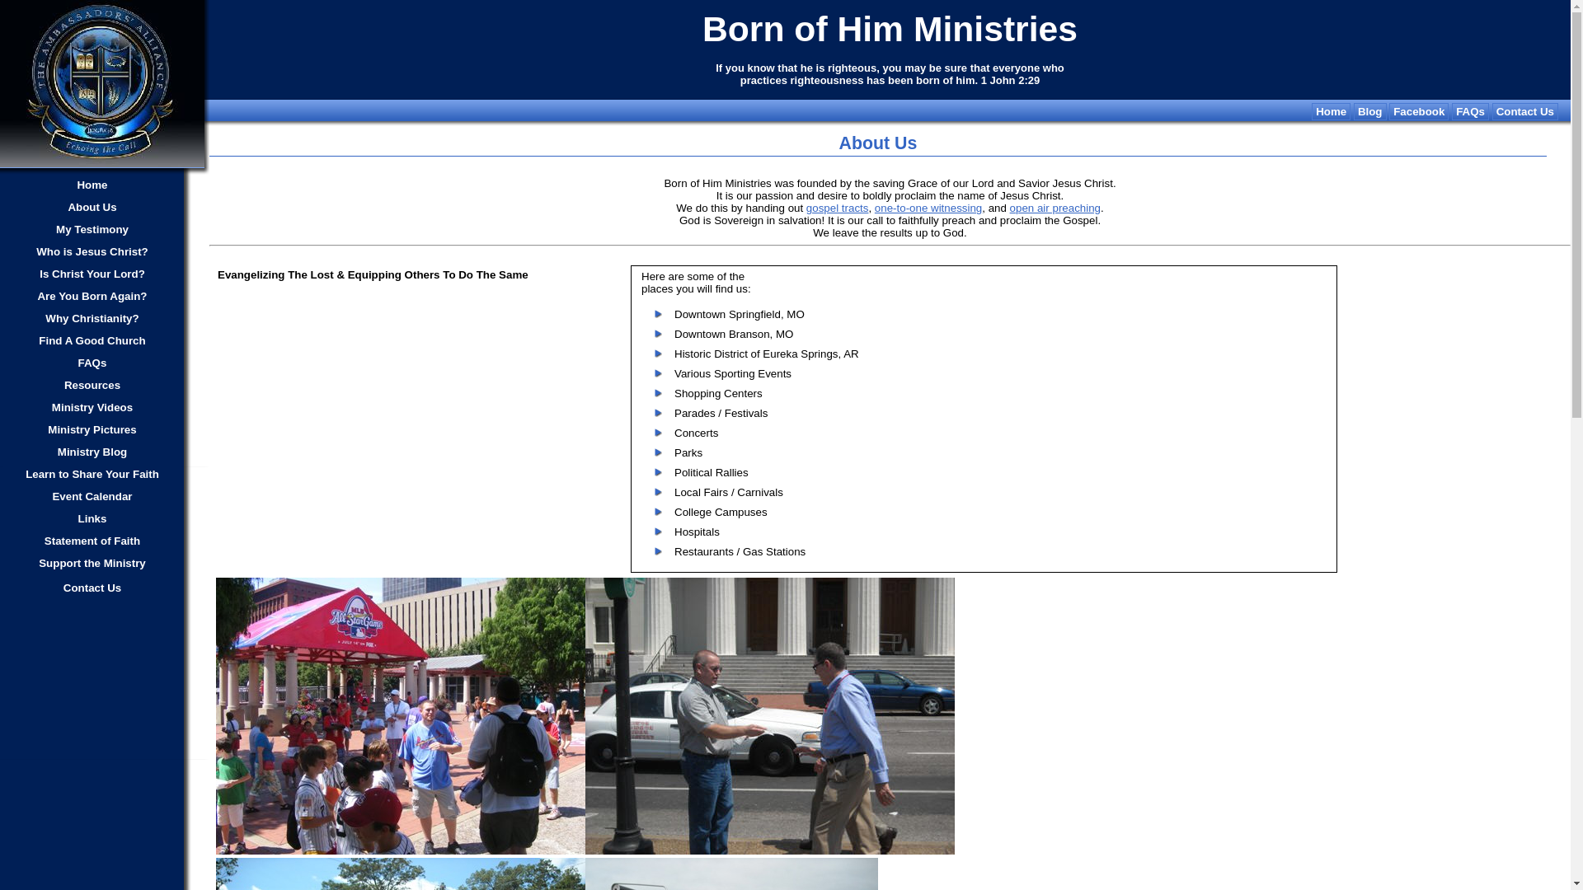 The height and width of the screenshot is (890, 1583). What do you see at coordinates (1369, 111) in the screenshot?
I see `Blog` at bounding box center [1369, 111].